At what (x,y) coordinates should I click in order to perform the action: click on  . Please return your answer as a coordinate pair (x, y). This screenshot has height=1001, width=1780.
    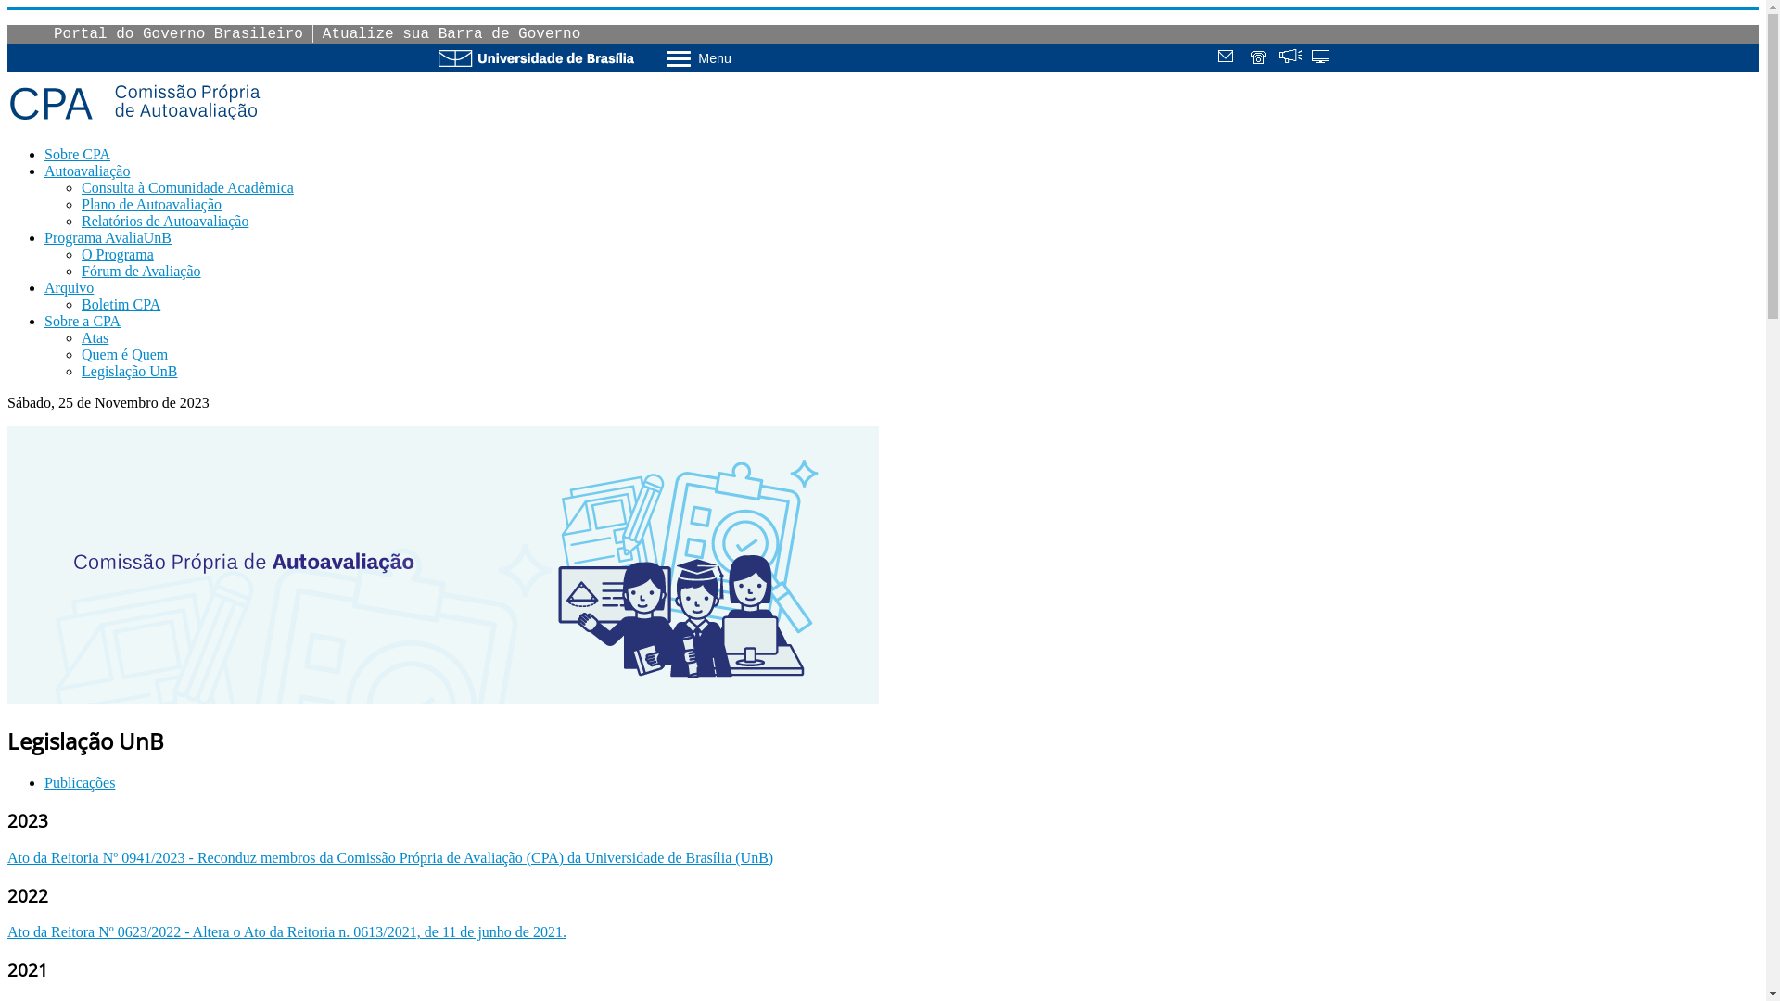
    Looking at the image, I should click on (1290, 58).